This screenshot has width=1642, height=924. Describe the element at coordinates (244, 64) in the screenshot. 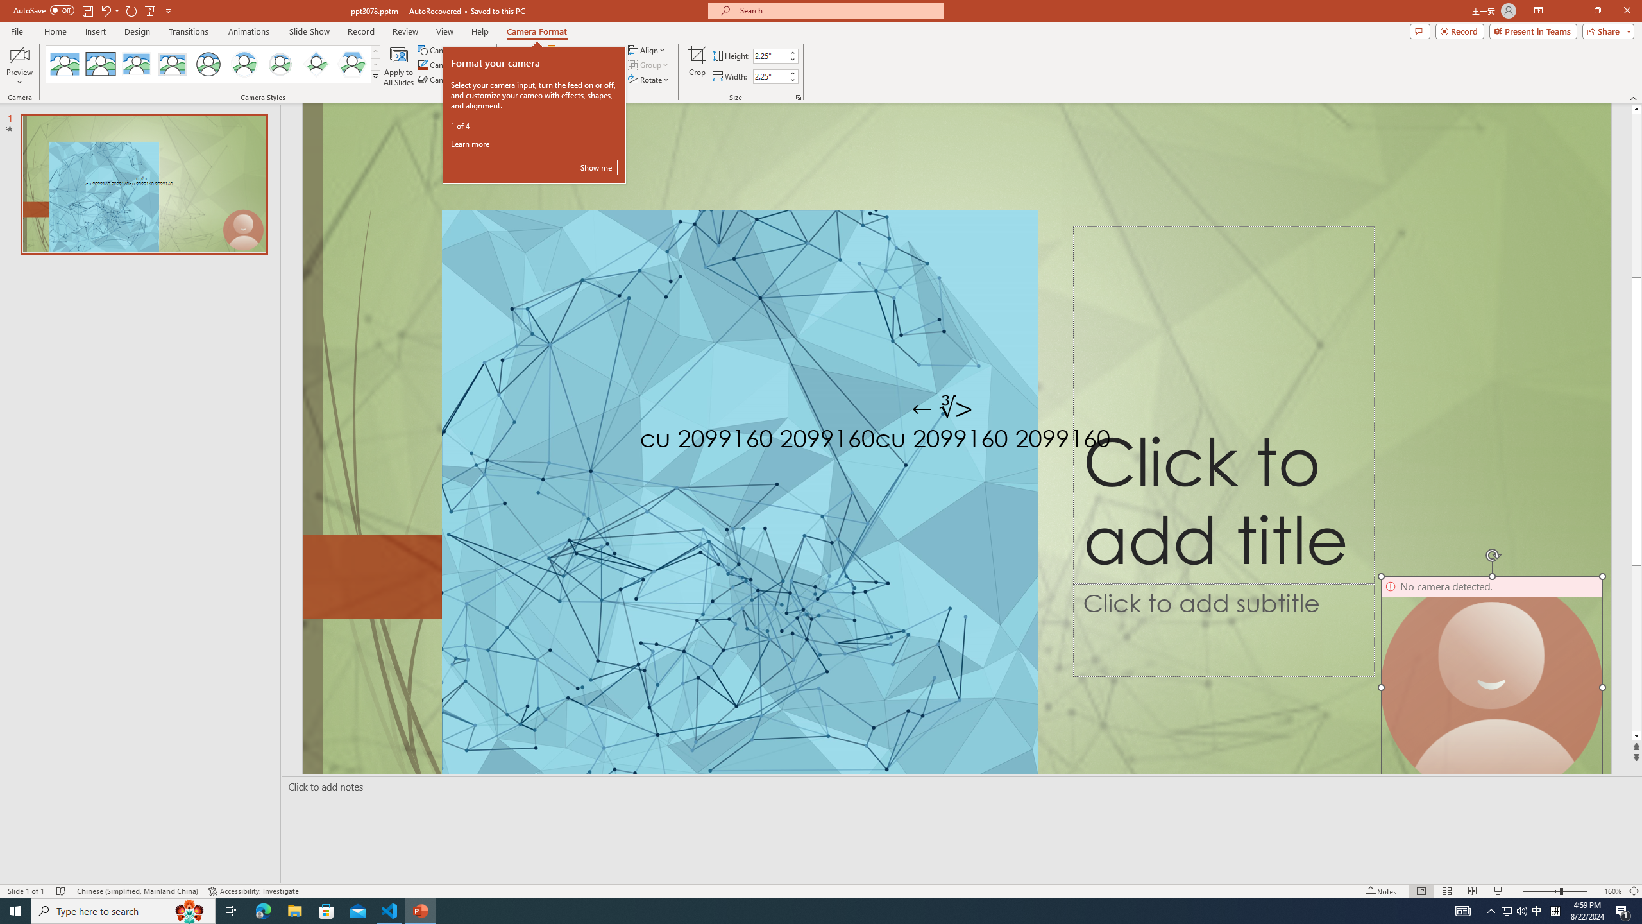

I see `Center Shadow Circle` at that location.